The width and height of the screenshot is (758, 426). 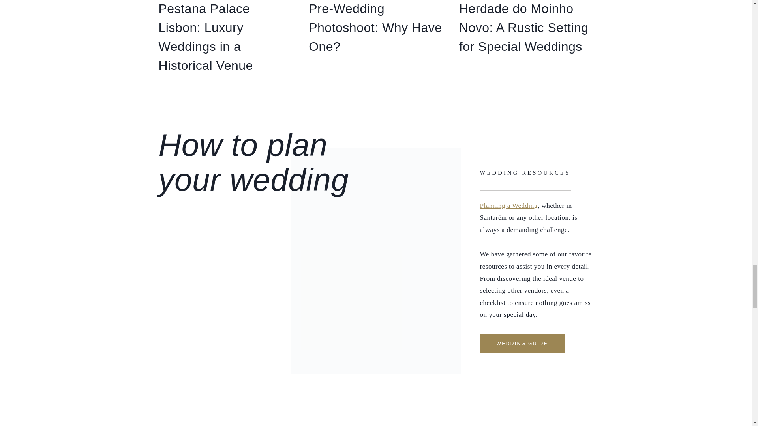 What do you see at coordinates (206, 37) in the screenshot?
I see `Pestana Palace Lisbon: Luxury Weddings in a Historical Venue` at bounding box center [206, 37].